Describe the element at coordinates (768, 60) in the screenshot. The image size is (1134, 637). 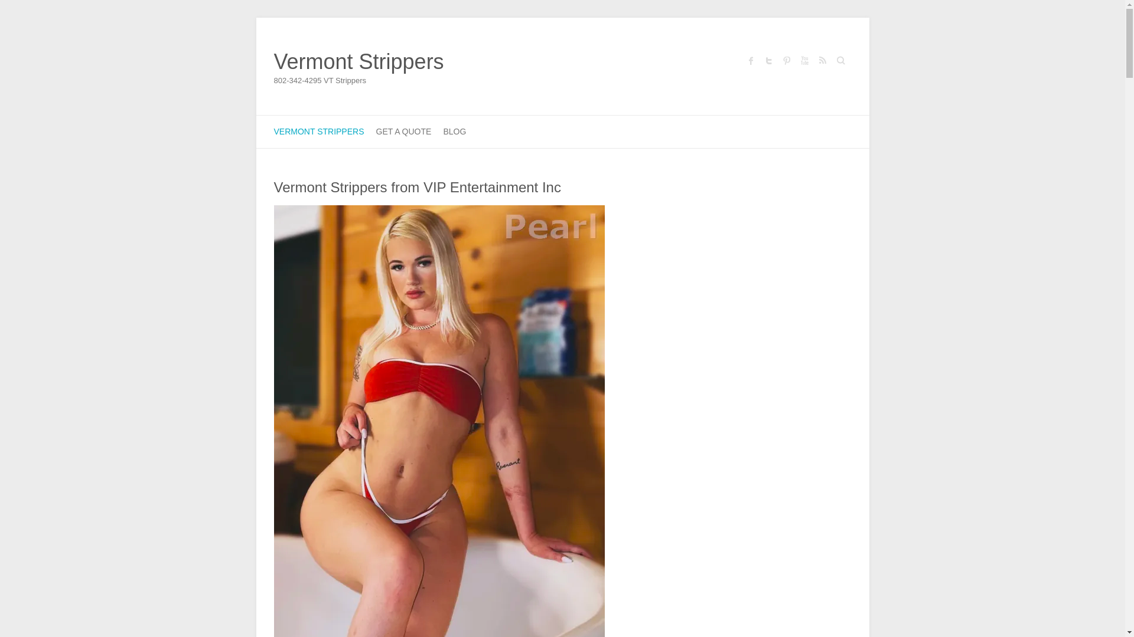
I see `Vermont Strippers Twitter` at that location.